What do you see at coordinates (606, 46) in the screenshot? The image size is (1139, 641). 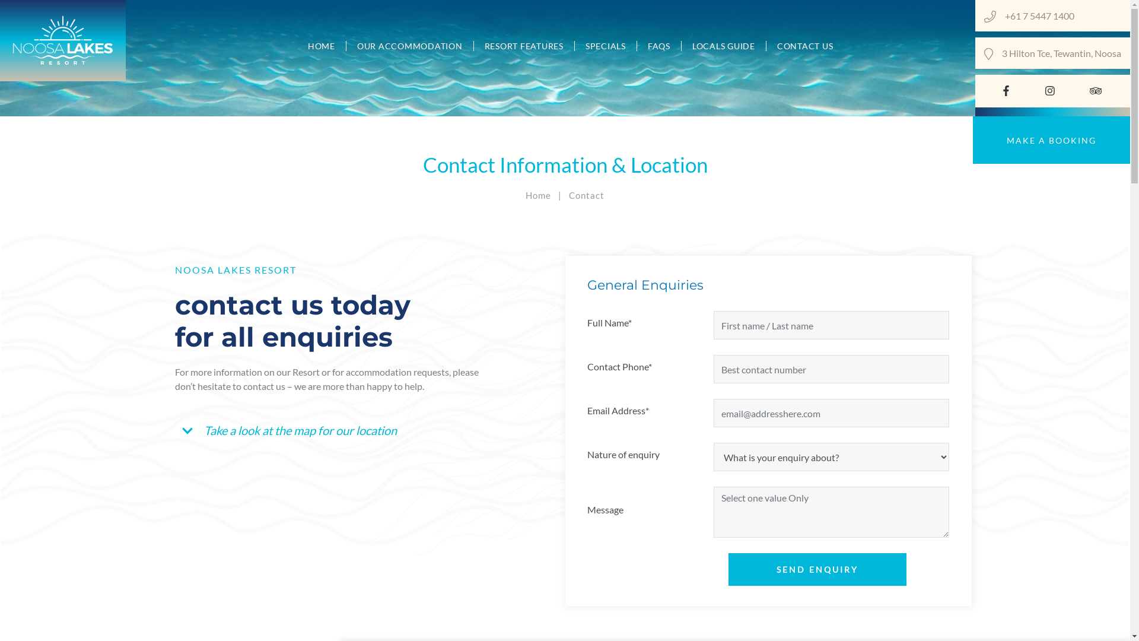 I see `SPECIALS` at bounding box center [606, 46].